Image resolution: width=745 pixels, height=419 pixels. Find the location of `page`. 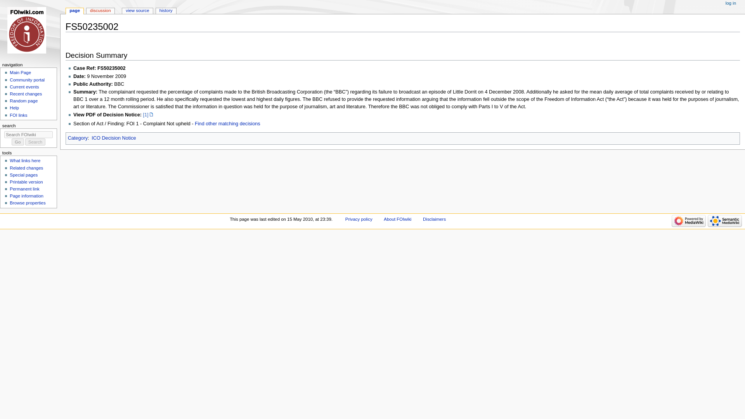

page is located at coordinates (74, 11).